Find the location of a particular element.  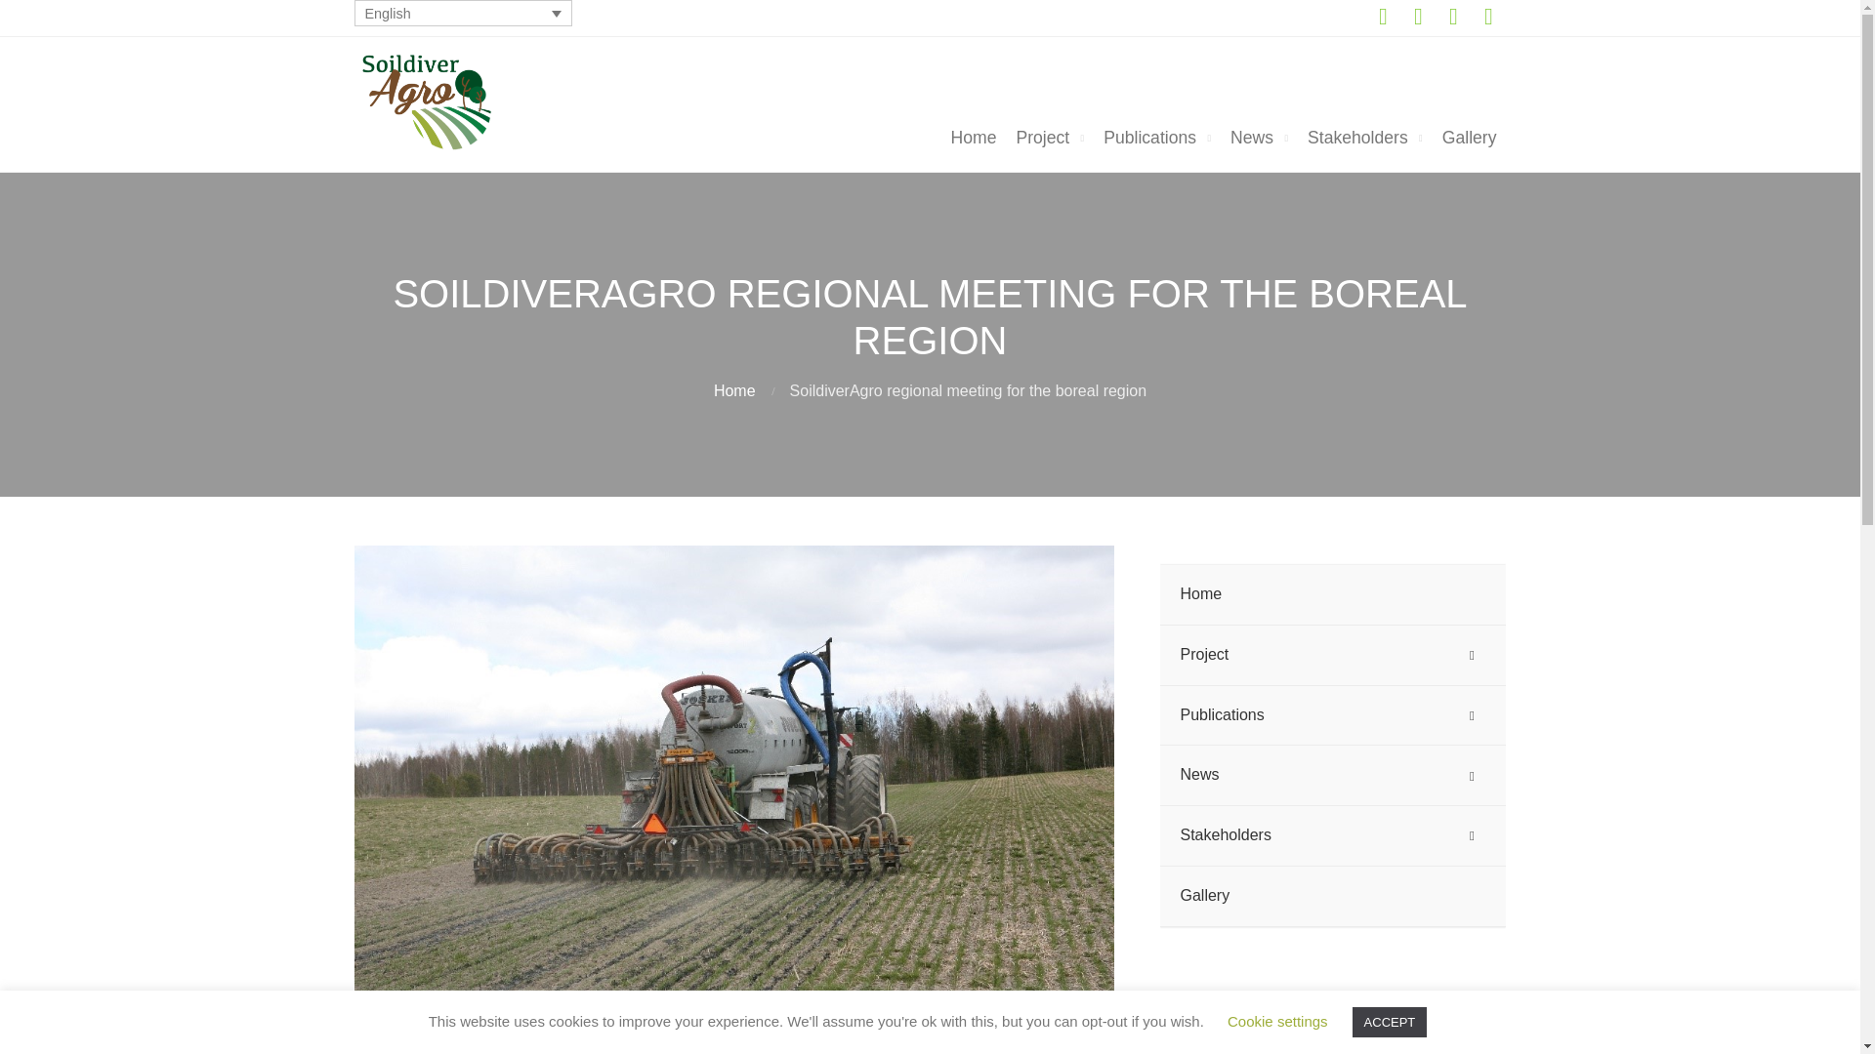

YouTube is located at coordinates (1453, 18).